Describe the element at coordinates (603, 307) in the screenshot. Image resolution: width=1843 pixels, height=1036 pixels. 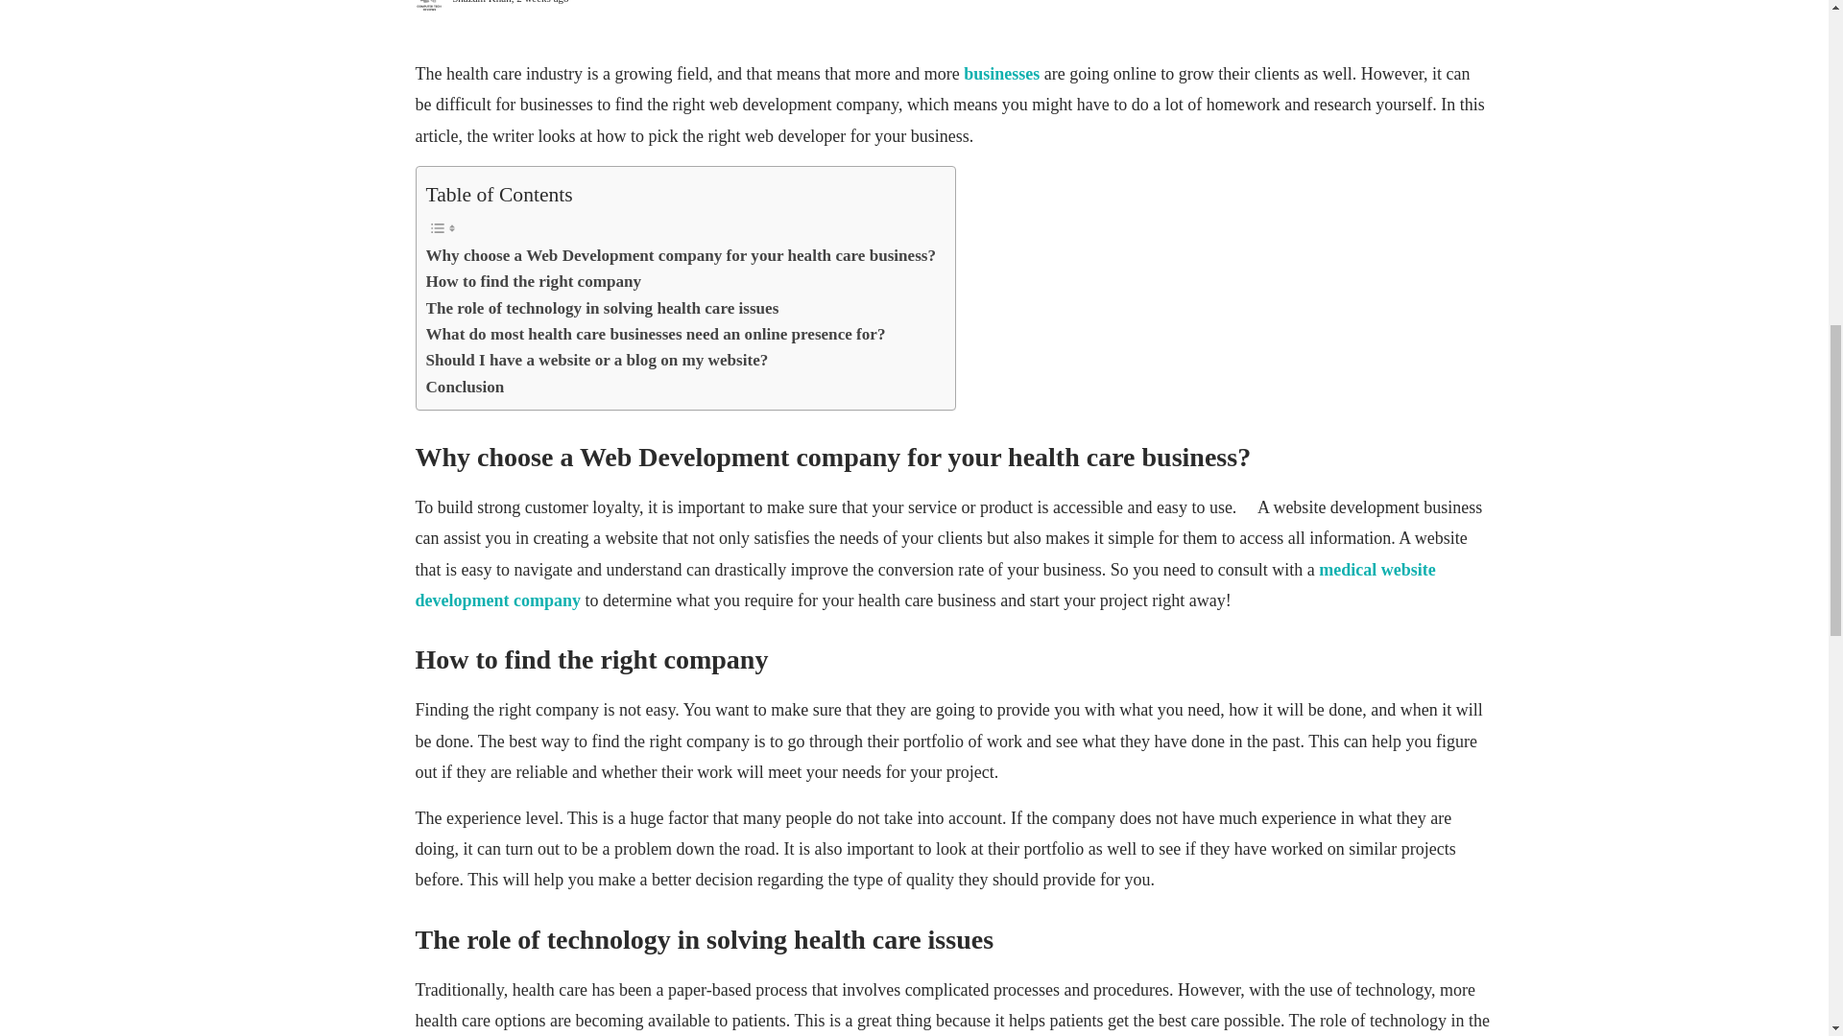
I see `The role of technology in solving health care issues` at that location.